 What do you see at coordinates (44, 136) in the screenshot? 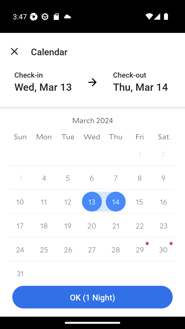
I see `Mon` at bounding box center [44, 136].